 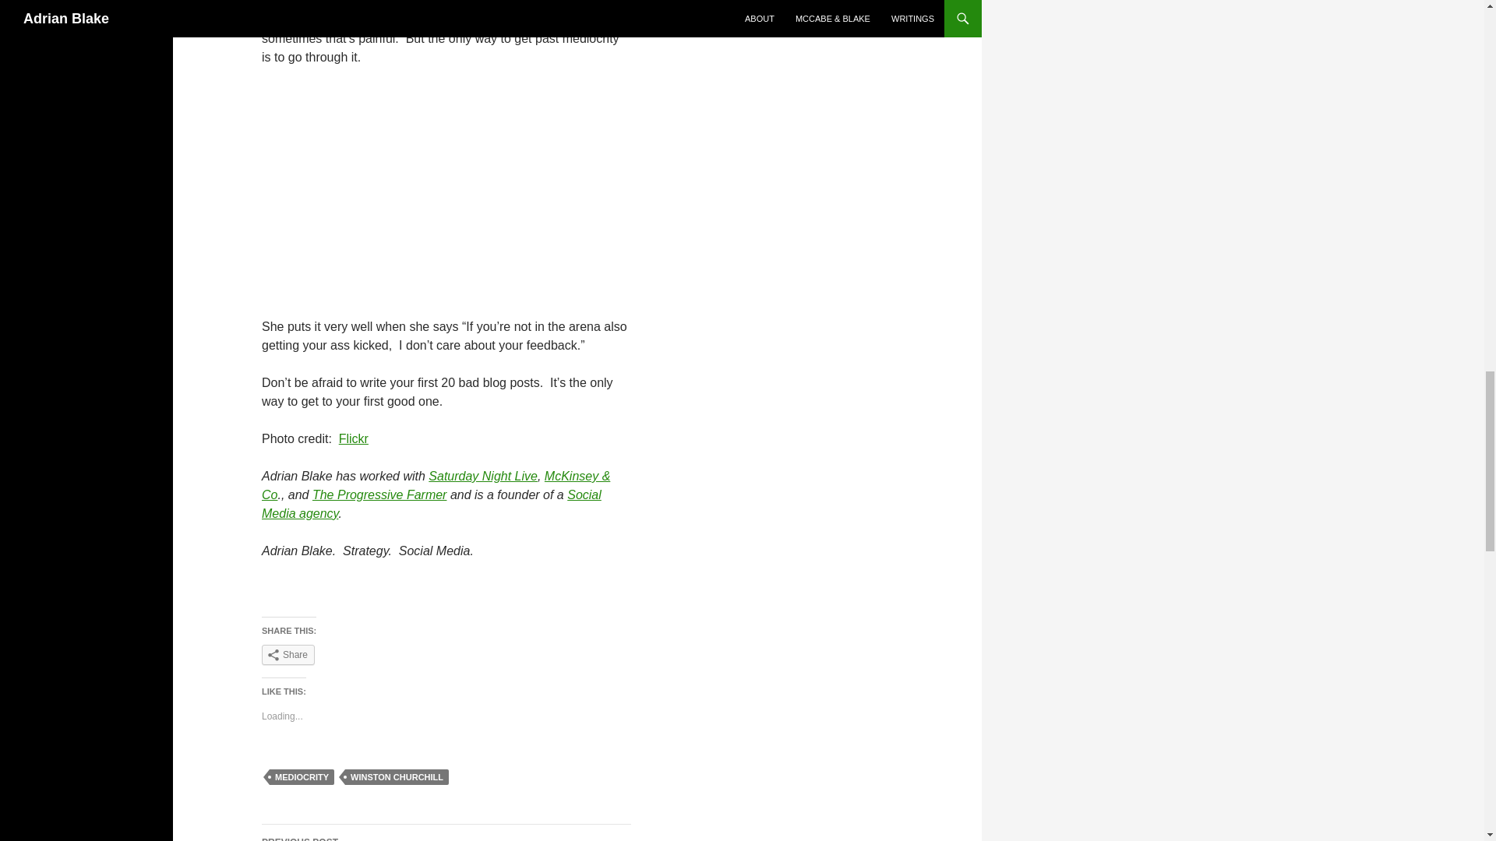 I want to click on MEDIOCRITY, so click(x=301, y=777).